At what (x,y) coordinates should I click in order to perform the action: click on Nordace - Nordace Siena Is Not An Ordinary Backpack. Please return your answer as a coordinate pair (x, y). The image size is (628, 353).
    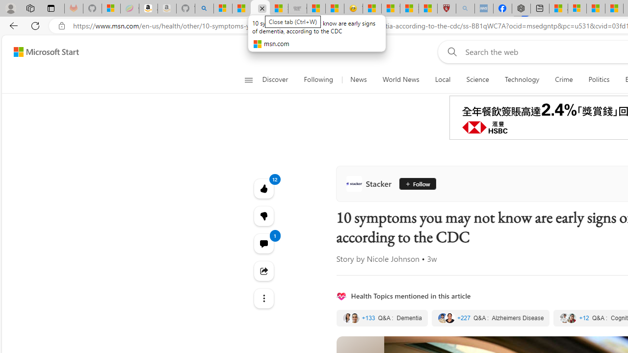
    Looking at the image, I should click on (521, 9).